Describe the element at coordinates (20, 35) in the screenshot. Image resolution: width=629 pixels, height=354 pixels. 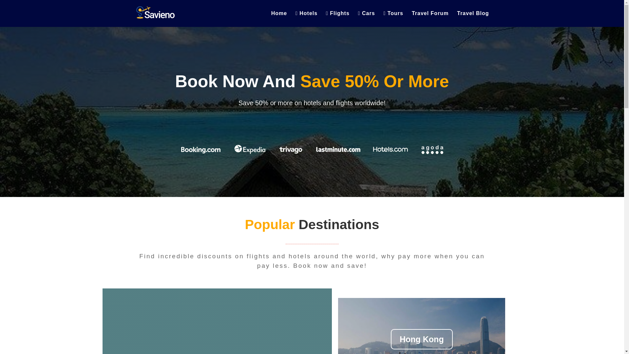
I see `About` at that location.